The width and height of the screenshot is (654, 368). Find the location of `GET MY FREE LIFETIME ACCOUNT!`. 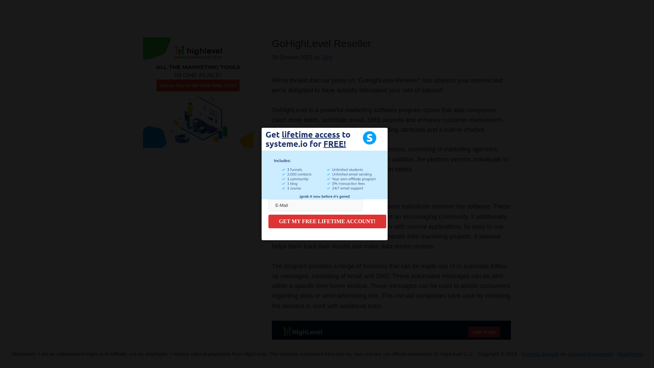

GET MY FREE LIFETIME ACCOUNT! is located at coordinates (327, 221).